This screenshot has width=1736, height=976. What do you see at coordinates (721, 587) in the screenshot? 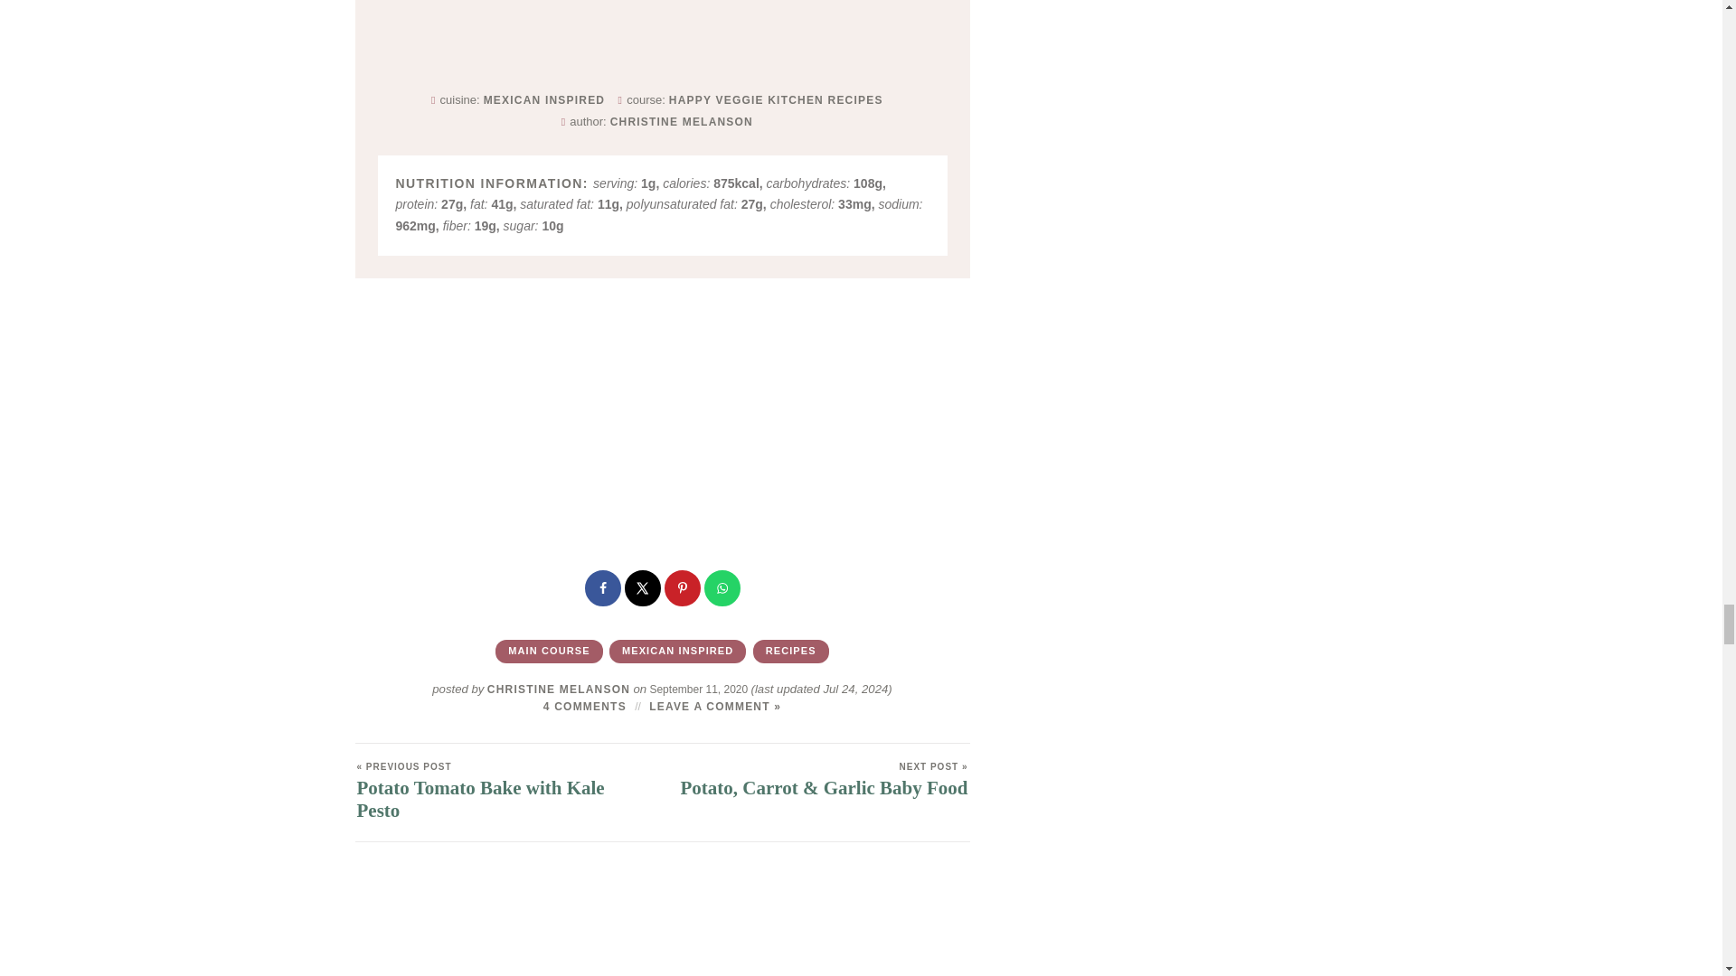
I see `Share on WhatsApp` at bounding box center [721, 587].